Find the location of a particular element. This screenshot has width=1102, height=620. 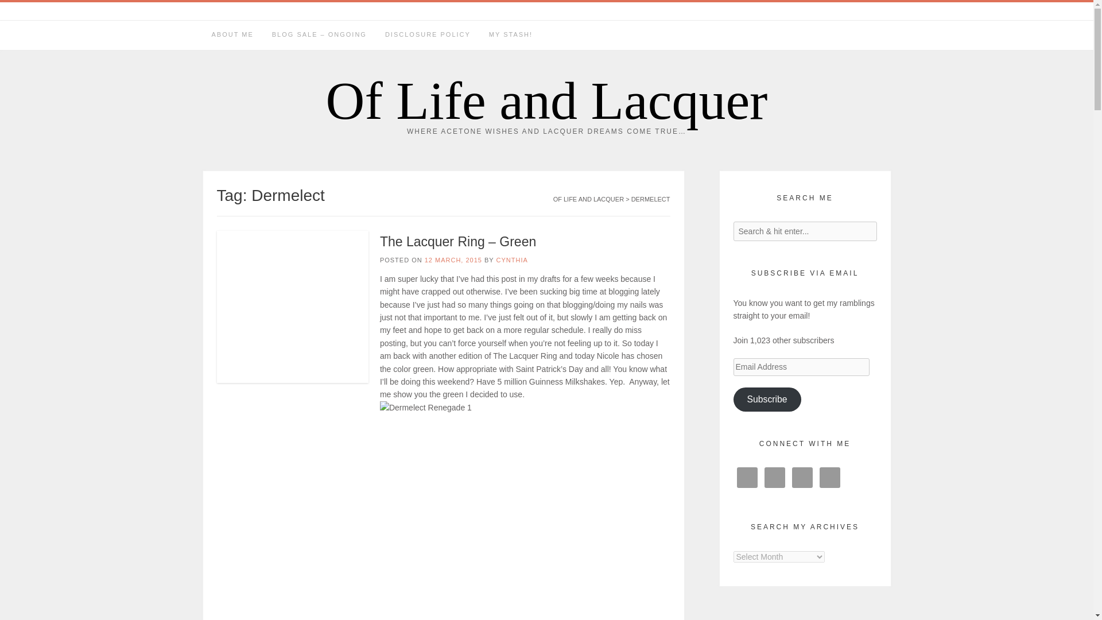

CYNTHIA is located at coordinates (512, 260).